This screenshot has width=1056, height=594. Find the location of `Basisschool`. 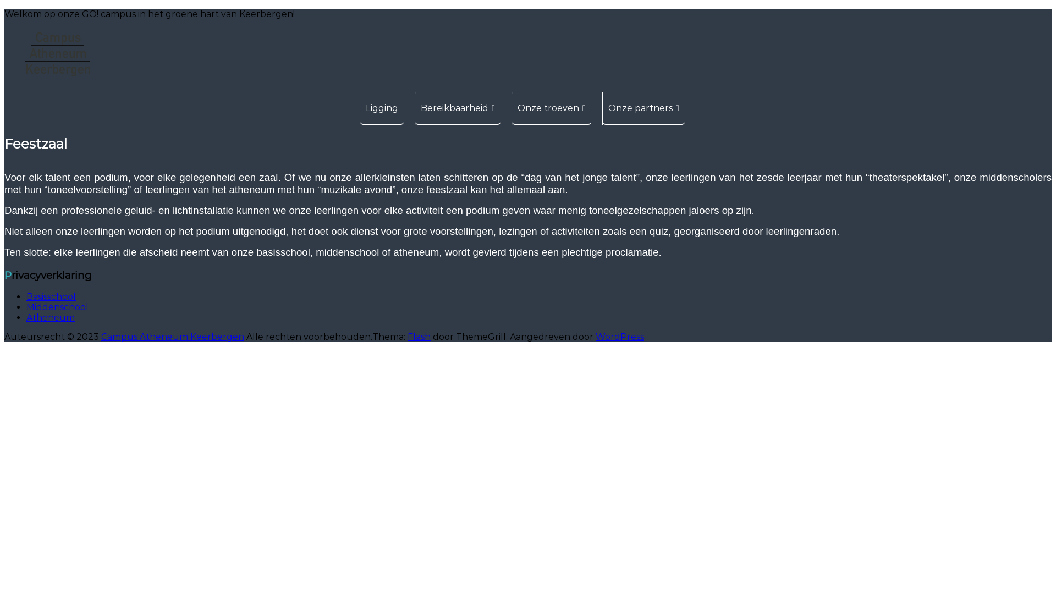

Basisschool is located at coordinates (51, 297).